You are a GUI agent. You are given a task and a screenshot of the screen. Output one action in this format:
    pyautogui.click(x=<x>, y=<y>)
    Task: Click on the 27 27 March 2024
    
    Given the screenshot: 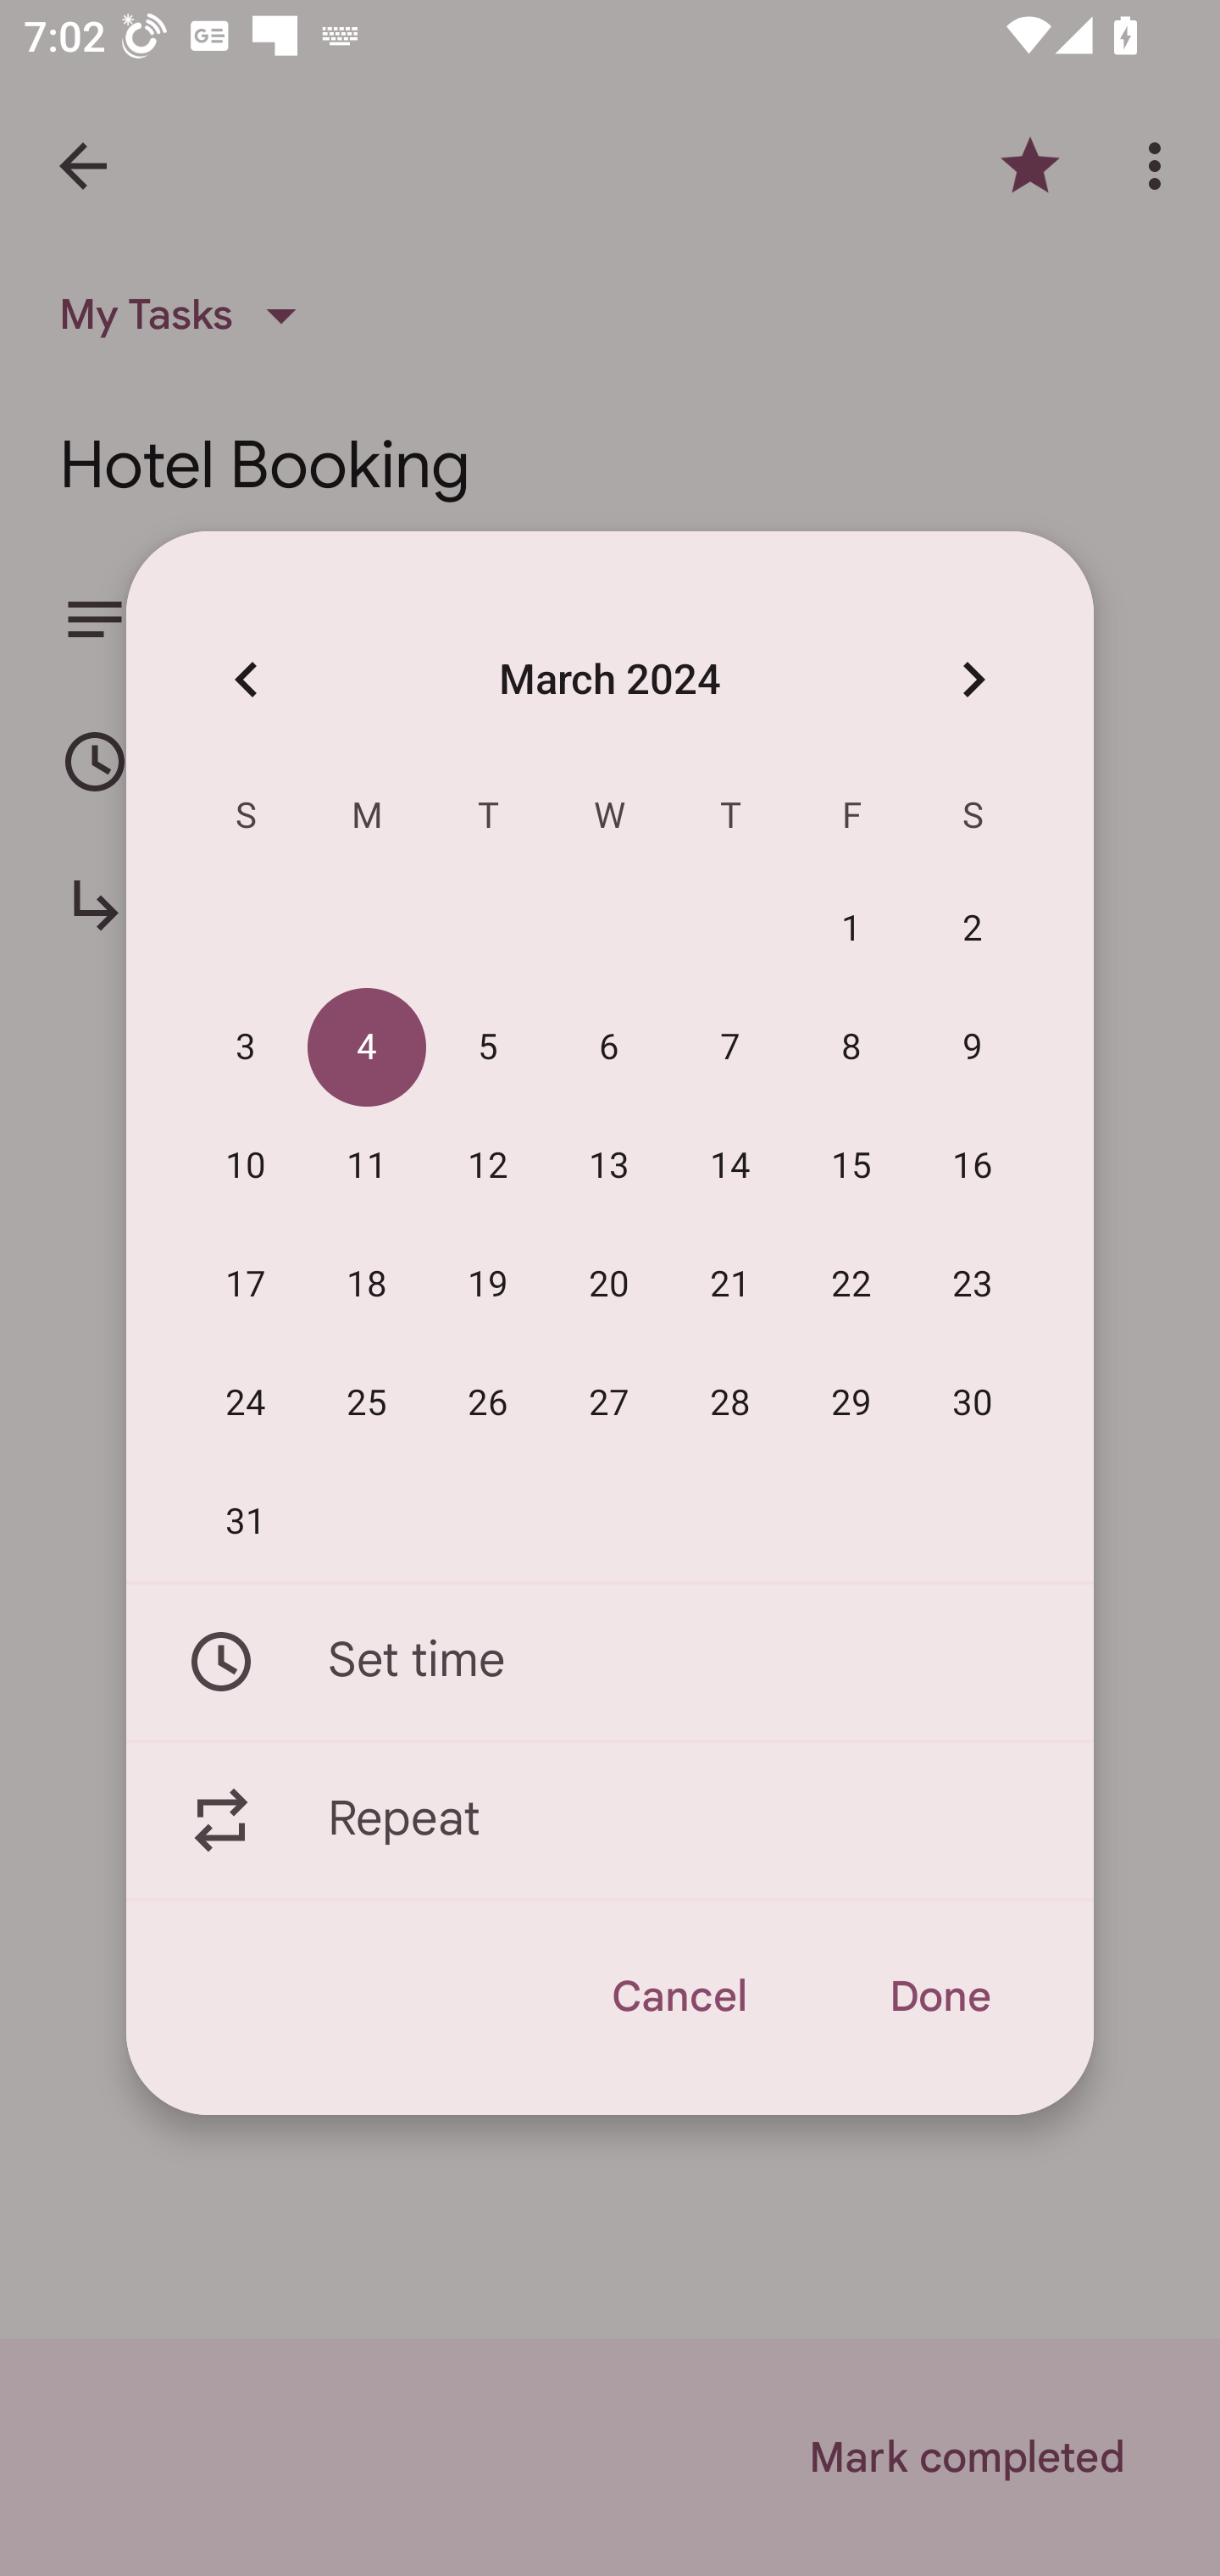 What is the action you would take?
    pyautogui.click(x=609, y=1403)
    